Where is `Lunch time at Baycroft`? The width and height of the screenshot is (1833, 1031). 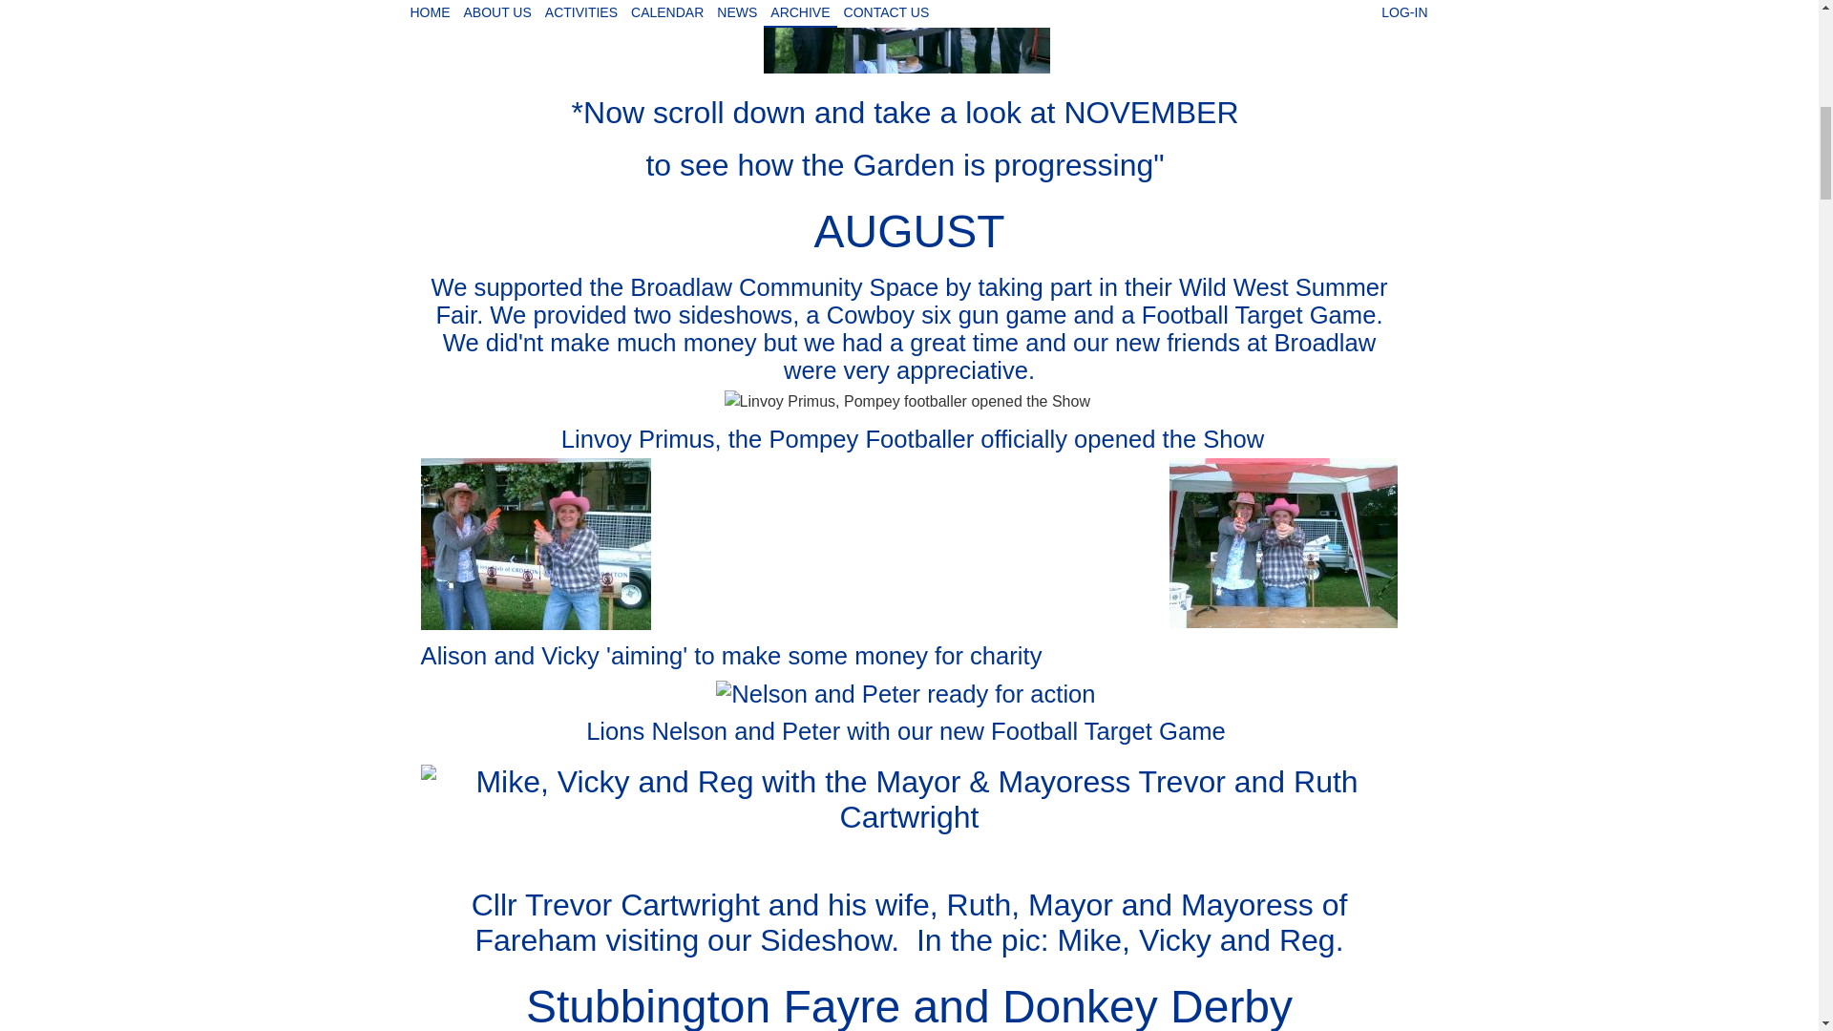 Lunch time at Baycroft is located at coordinates (907, 36).